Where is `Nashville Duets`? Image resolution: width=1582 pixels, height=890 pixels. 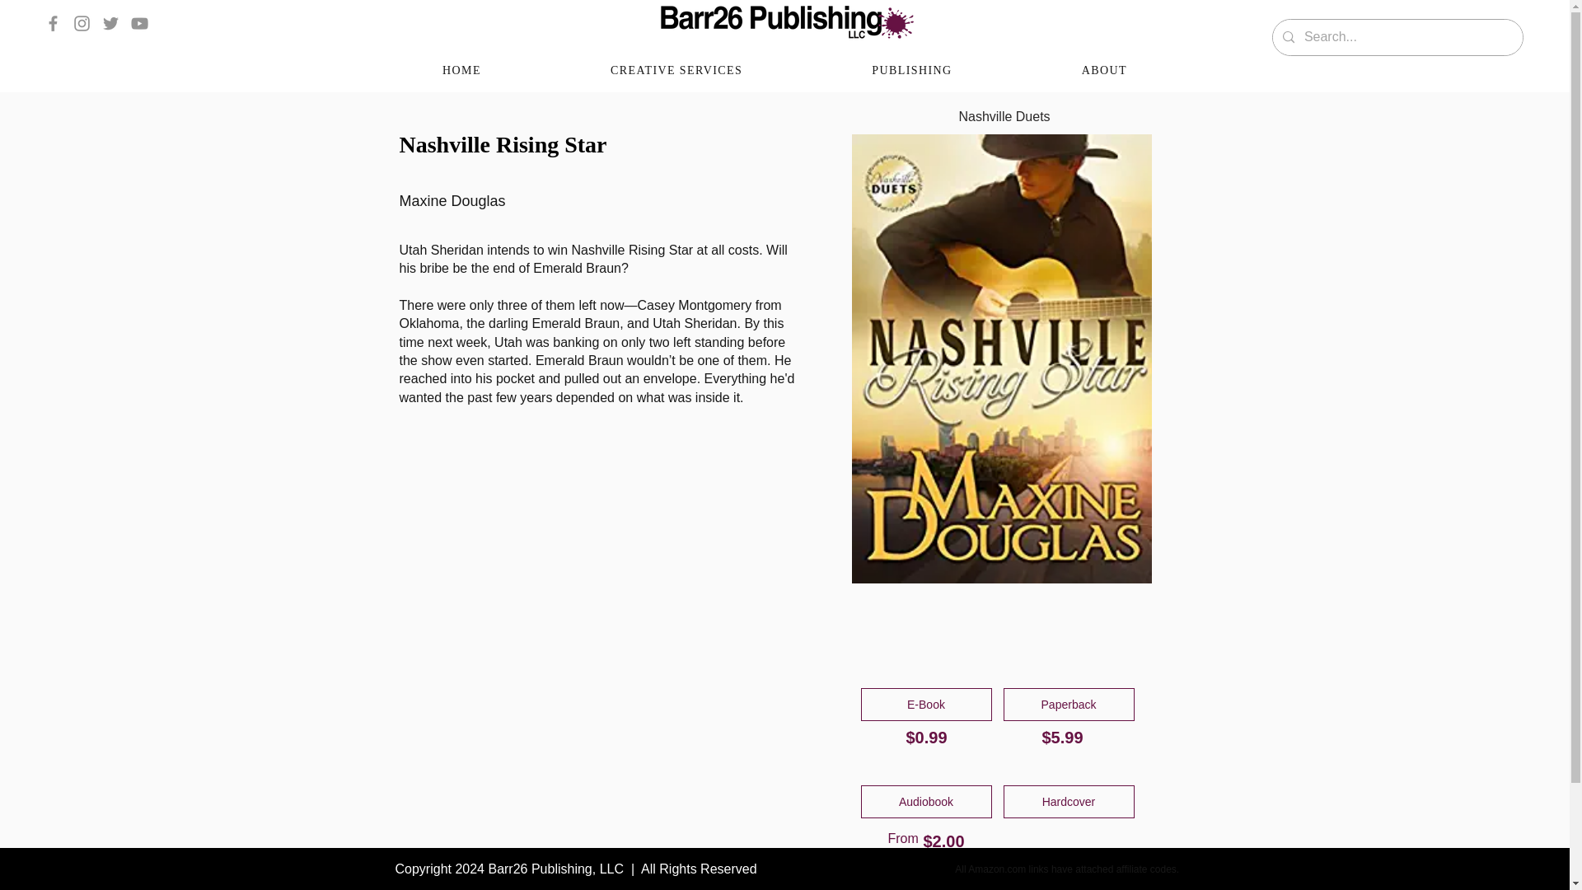 Nashville Duets is located at coordinates (1005, 117).